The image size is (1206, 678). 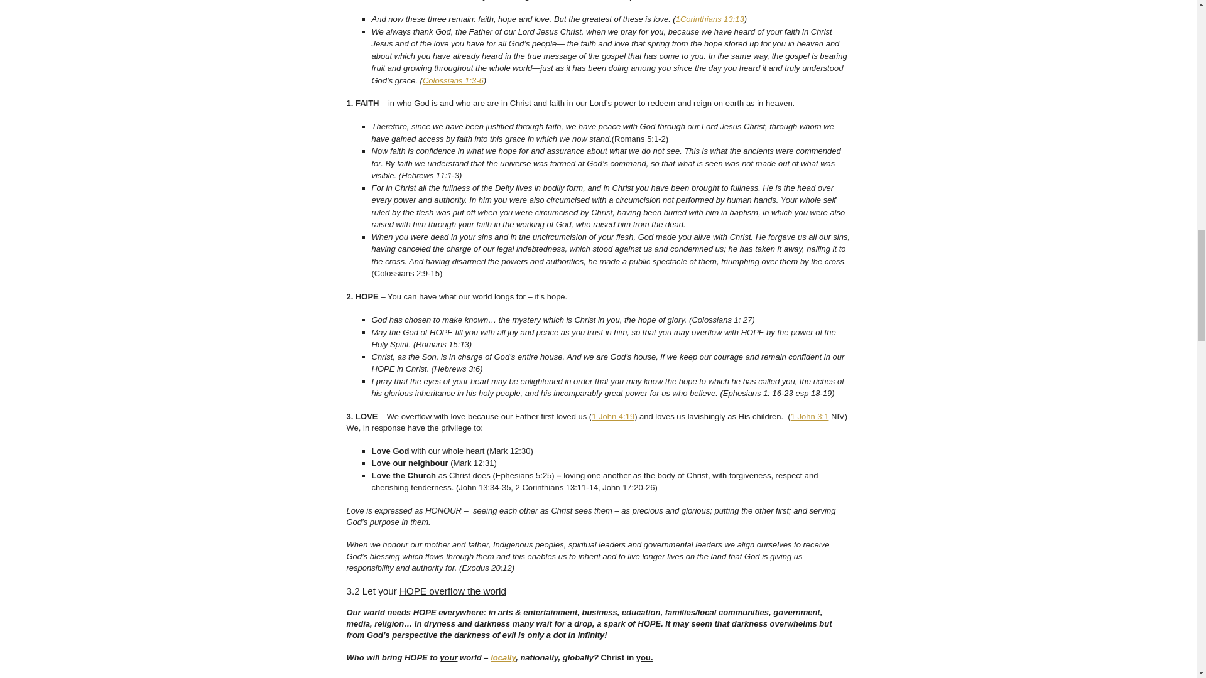 What do you see at coordinates (710, 19) in the screenshot?
I see `1Corinthians 13:13` at bounding box center [710, 19].